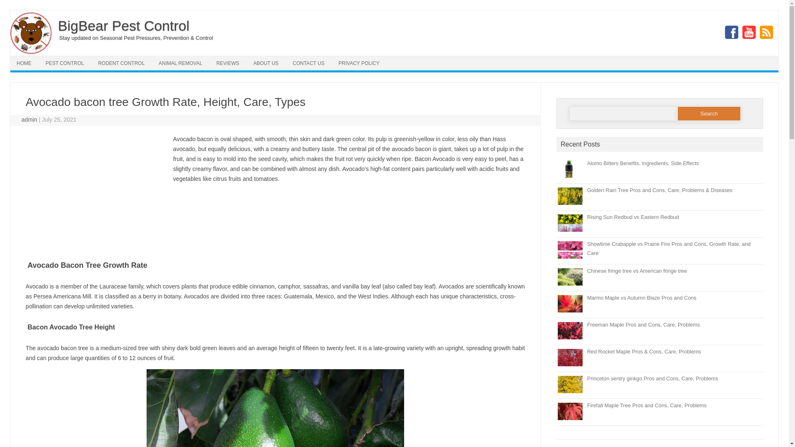  Describe the element at coordinates (65, 63) in the screenshot. I see `PEST CONTROL` at that location.